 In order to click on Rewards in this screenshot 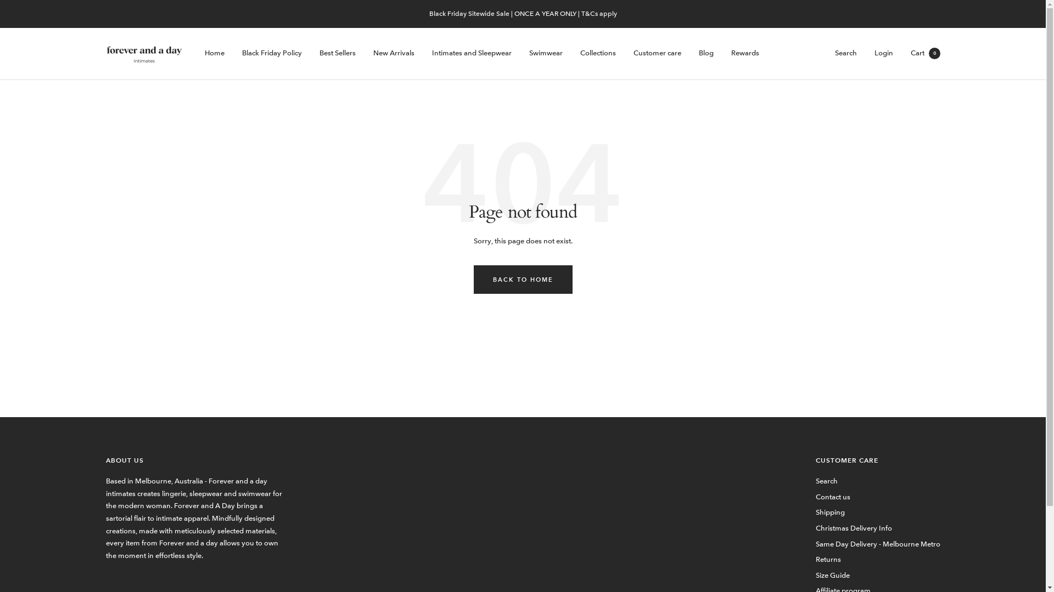, I will do `click(745, 54)`.